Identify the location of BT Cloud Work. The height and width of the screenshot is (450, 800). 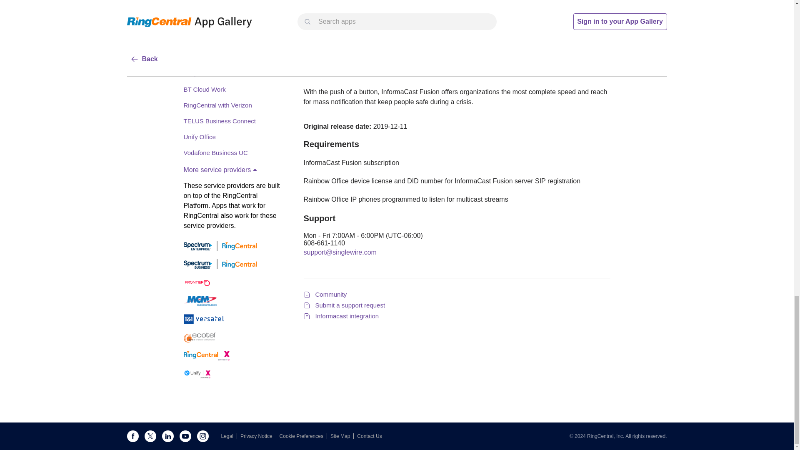
(204, 89).